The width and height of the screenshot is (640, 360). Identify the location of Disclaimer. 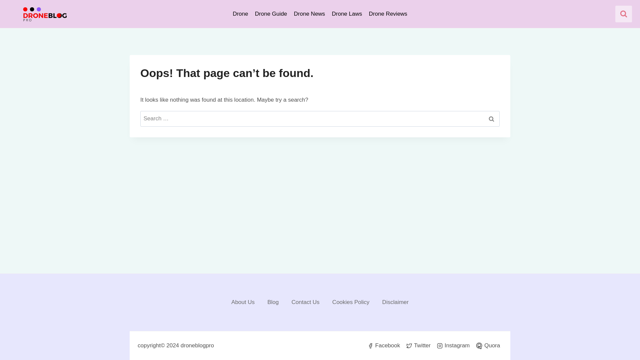
(395, 302).